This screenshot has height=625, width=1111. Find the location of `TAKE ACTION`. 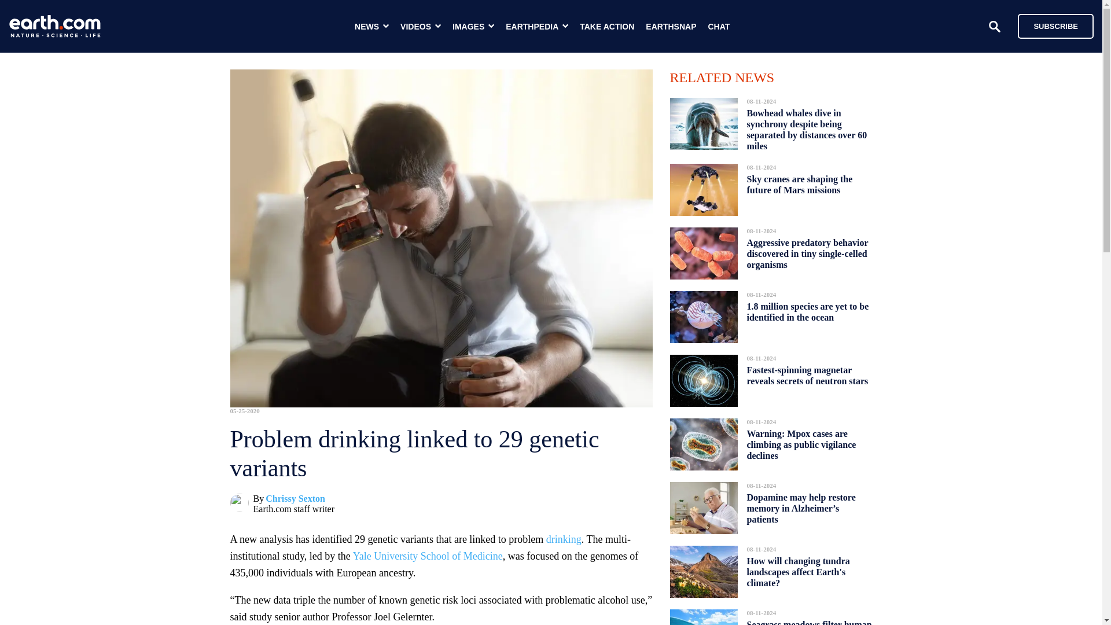

TAKE ACTION is located at coordinates (607, 27).